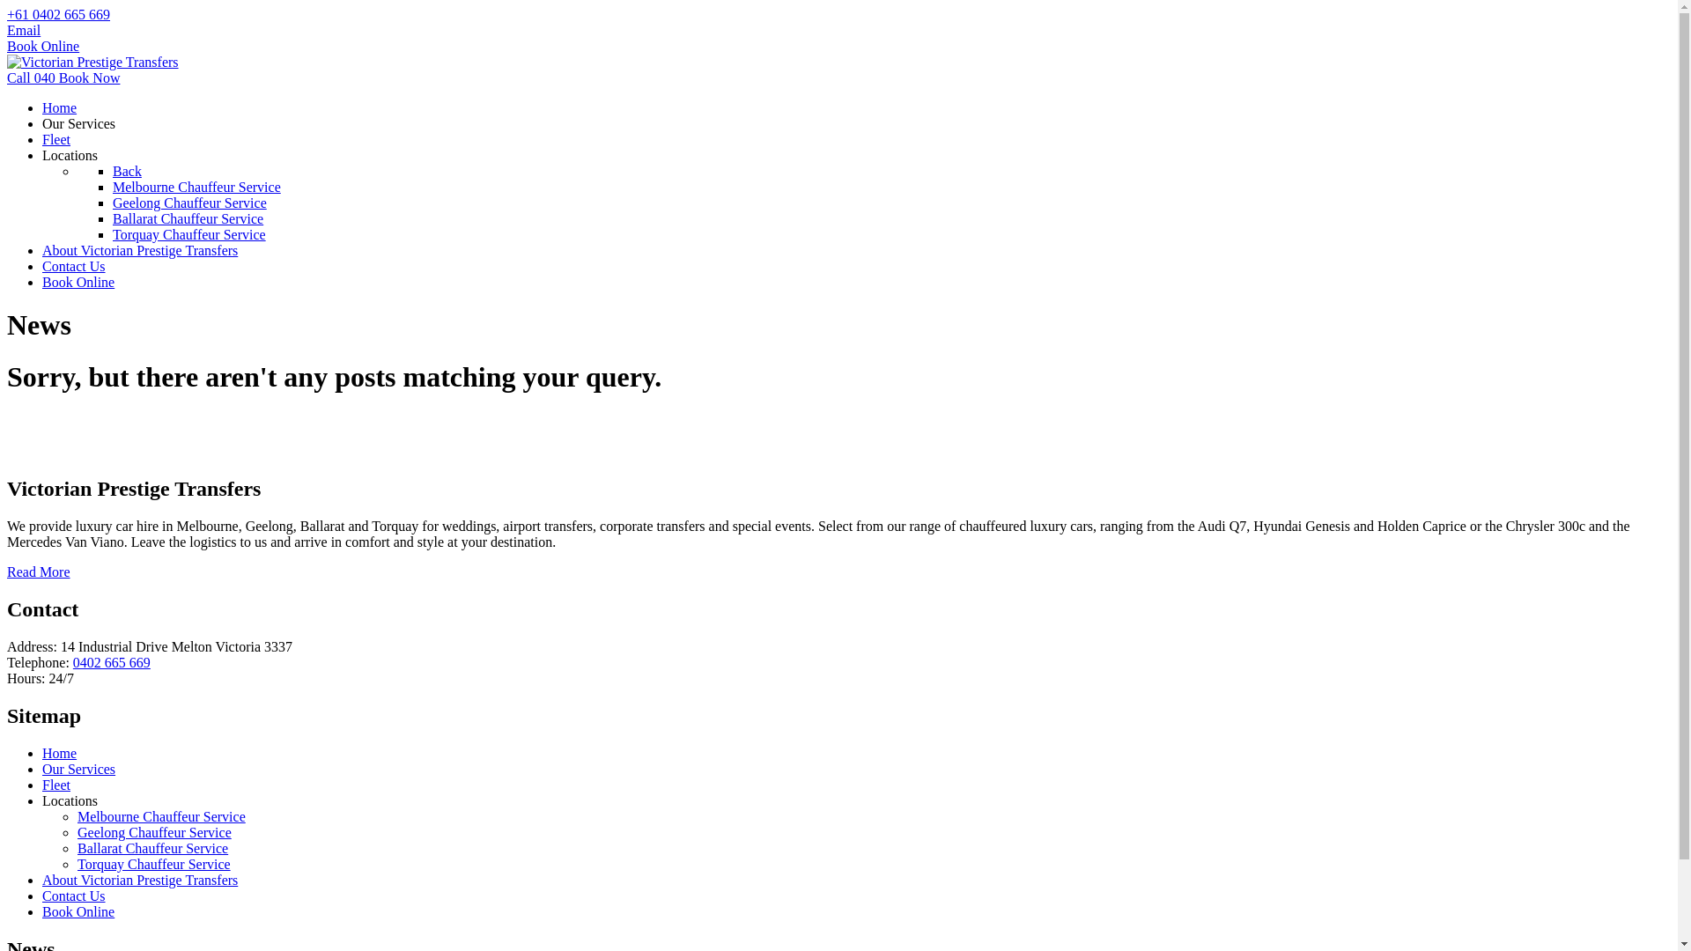 Image resolution: width=1691 pixels, height=951 pixels. I want to click on Ballarat Chauffeur Service, so click(188, 218).